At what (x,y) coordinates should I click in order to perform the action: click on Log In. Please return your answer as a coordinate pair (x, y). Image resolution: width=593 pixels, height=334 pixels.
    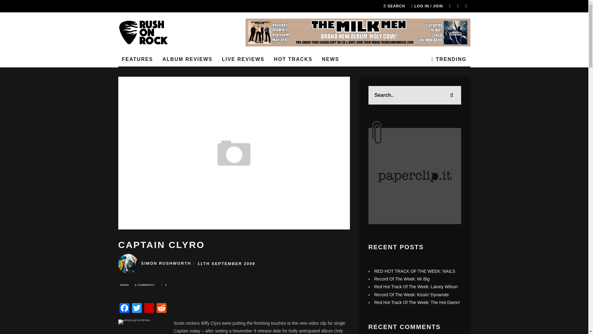
    Looking at the image, I should click on (294, 167).